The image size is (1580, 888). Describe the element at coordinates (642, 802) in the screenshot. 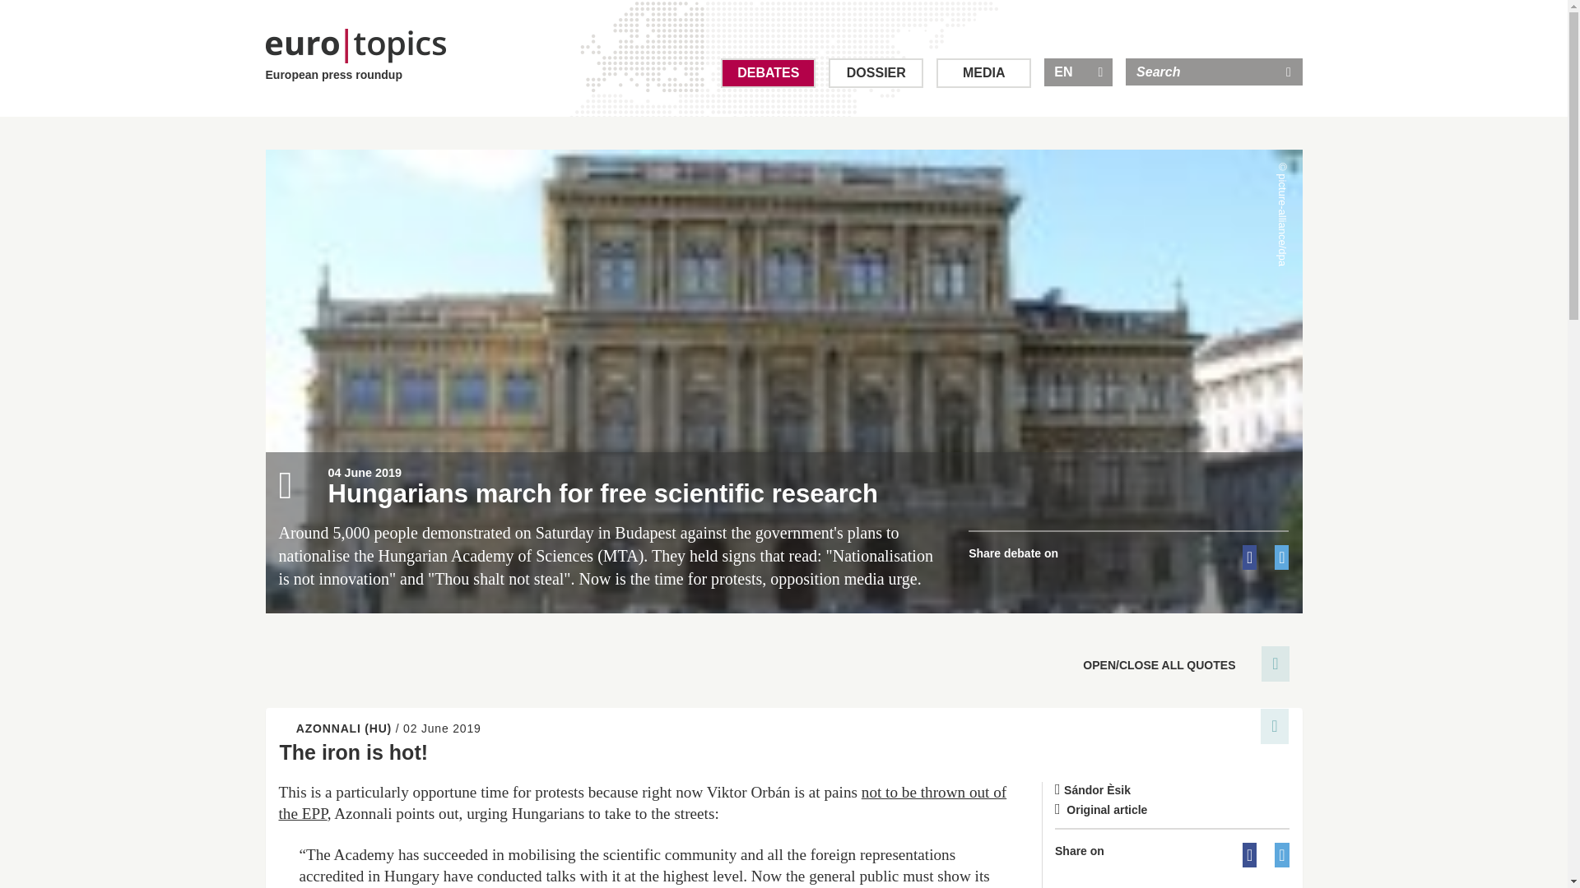

I see `not to be thrown out of the EPP` at that location.